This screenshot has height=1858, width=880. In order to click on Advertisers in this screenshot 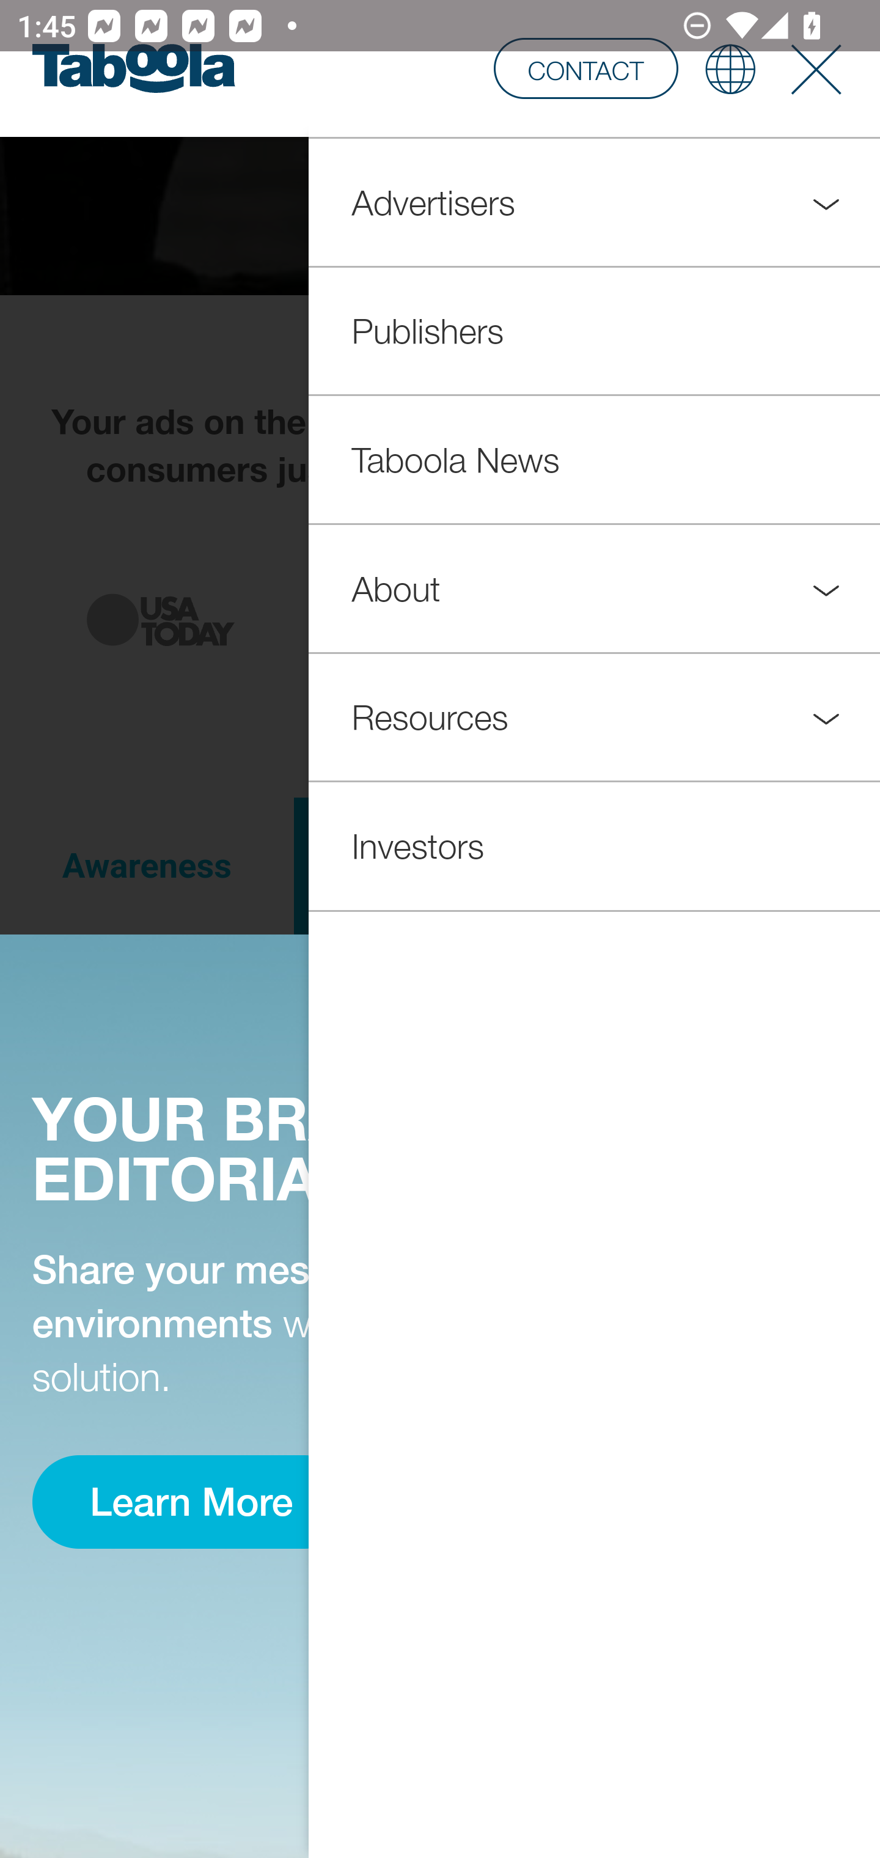, I will do `click(594, 203)`.